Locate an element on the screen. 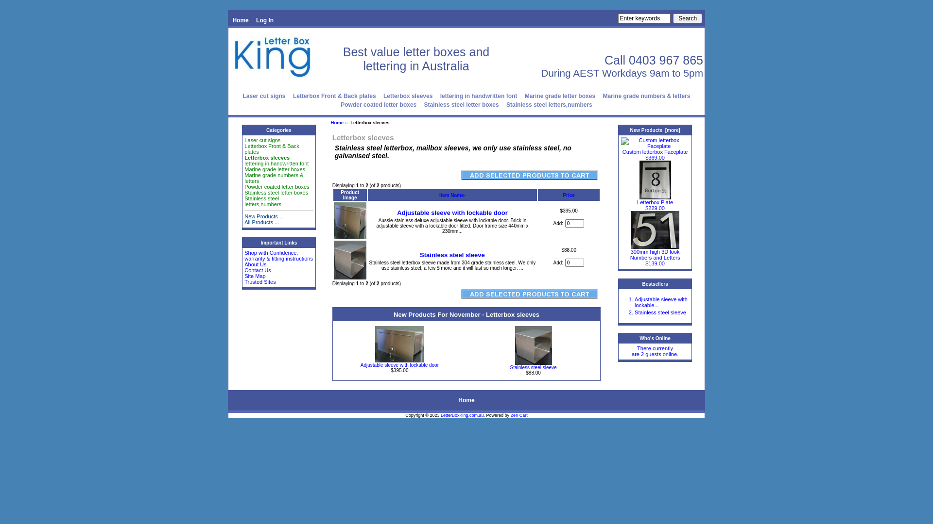 The width and height of the screenshot is (933, 524). Adjustable sleeve with lockable... is located at coordinates (661, 302).